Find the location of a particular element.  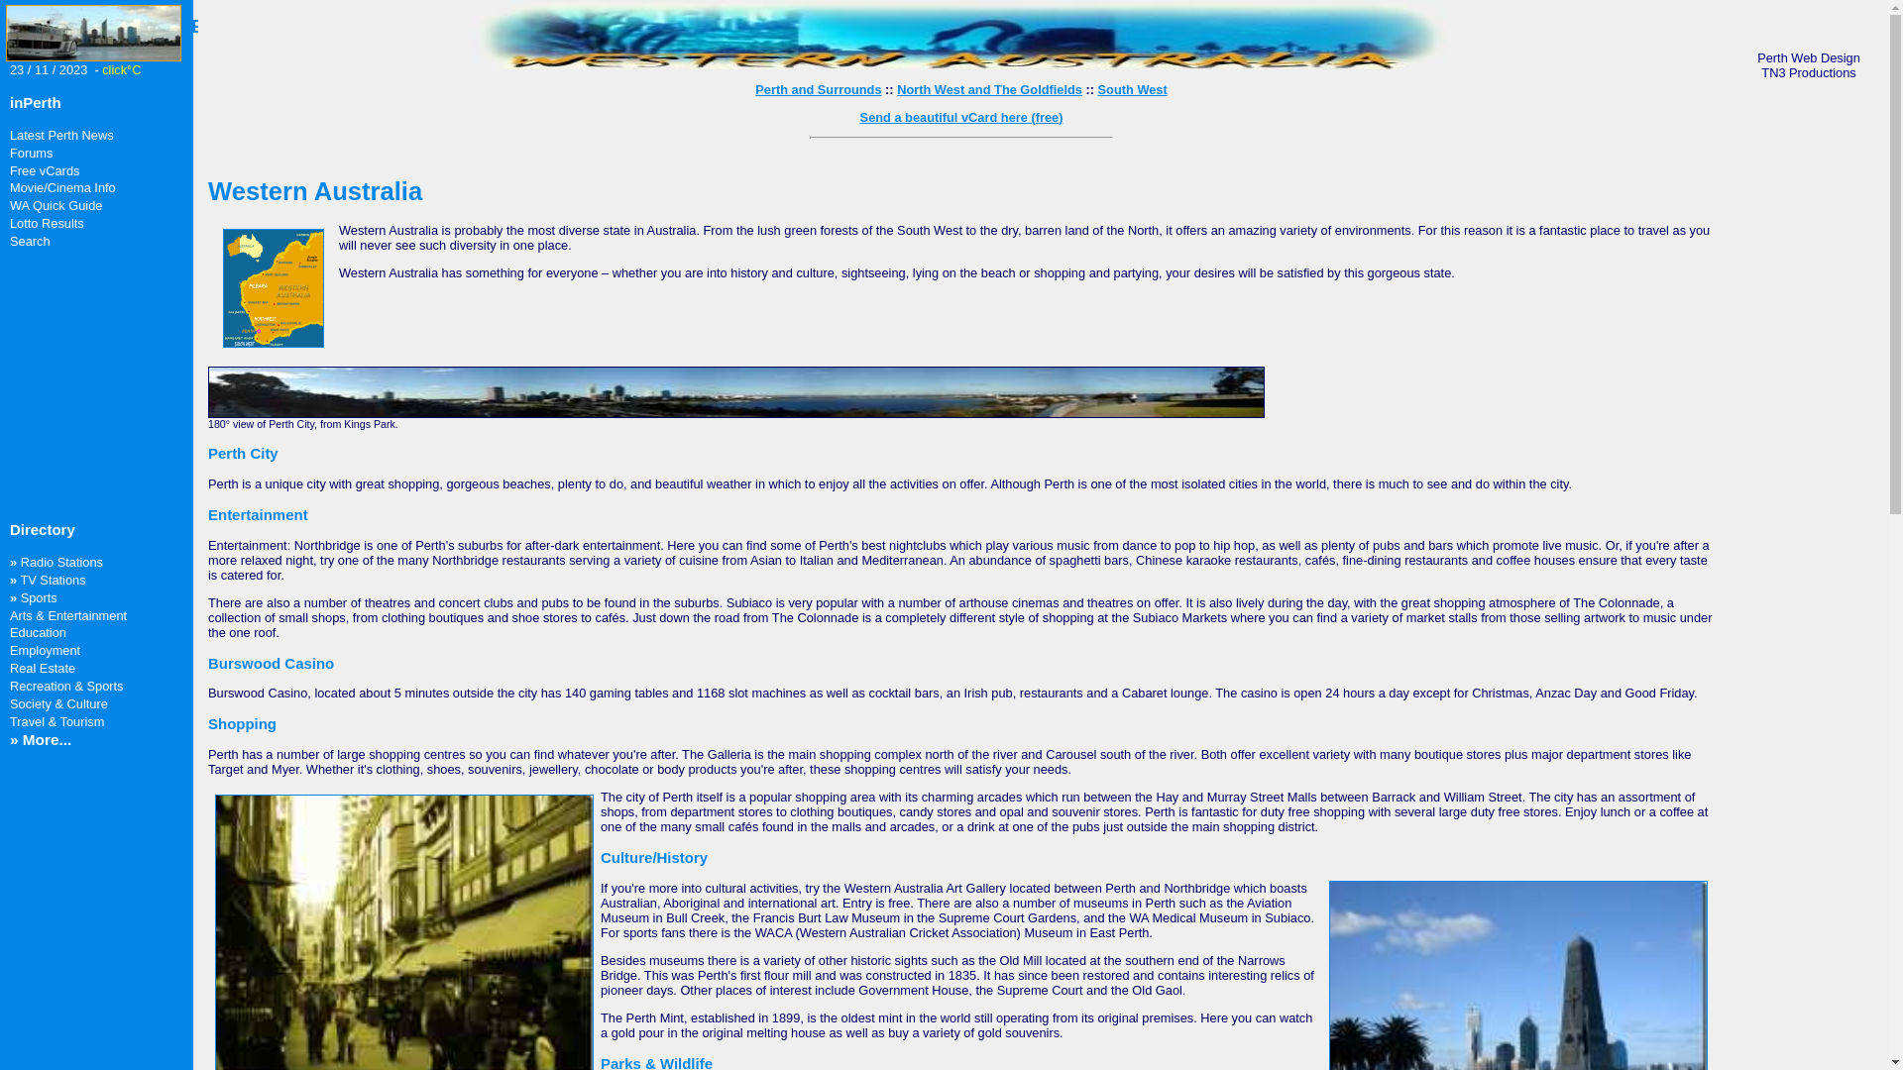

Perth Web Design
TN3 Productions is located at coordinates (1809, 65).